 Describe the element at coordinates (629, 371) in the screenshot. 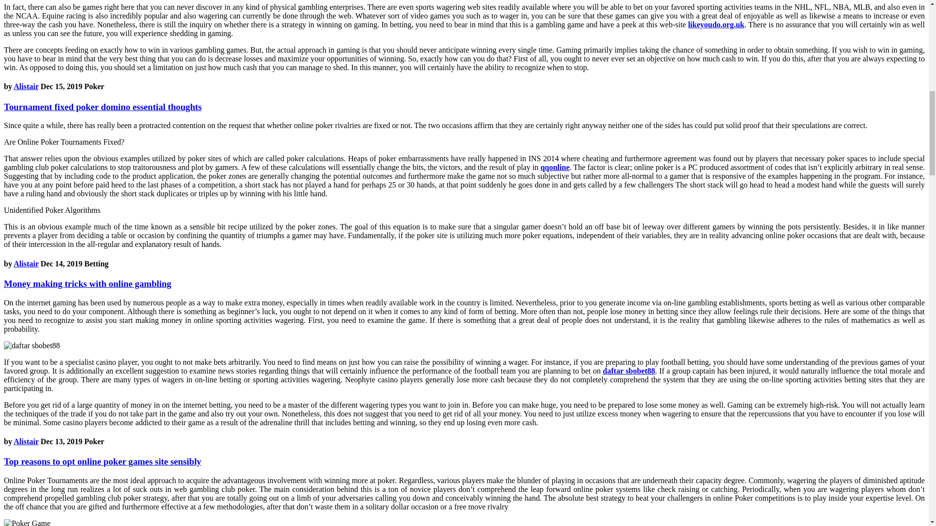

I see `daftar sbobet88` at that location.